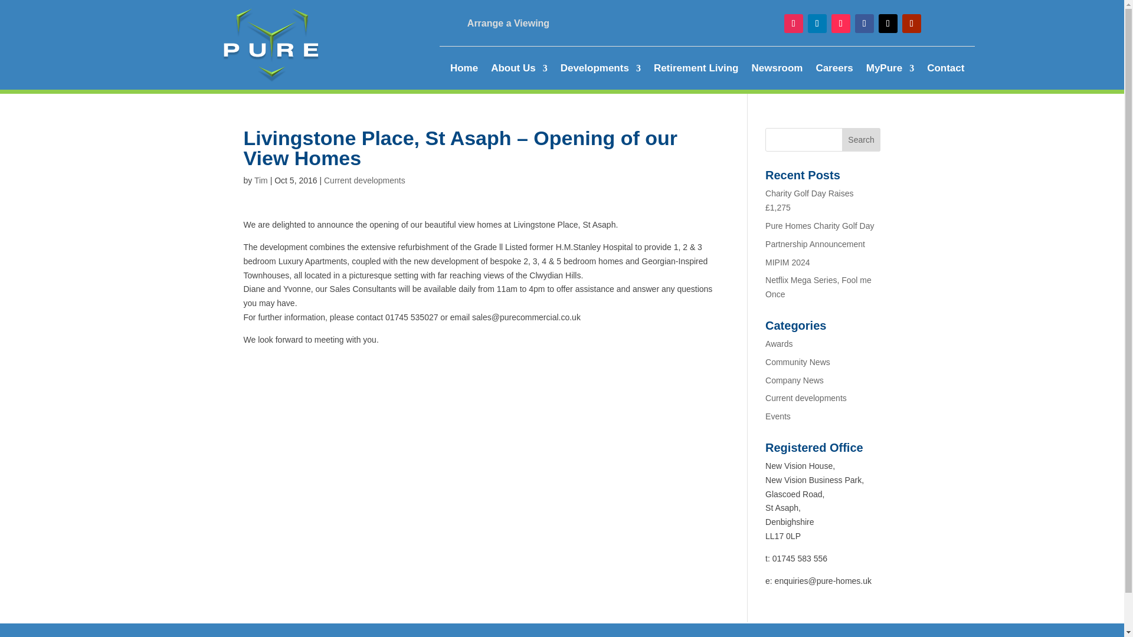 This screenshot has width=1133, height=637. What do you see at coordinates (911, 24) in the screenshot?
I see `Follow on Youtube` at bounding box center [911, 24].